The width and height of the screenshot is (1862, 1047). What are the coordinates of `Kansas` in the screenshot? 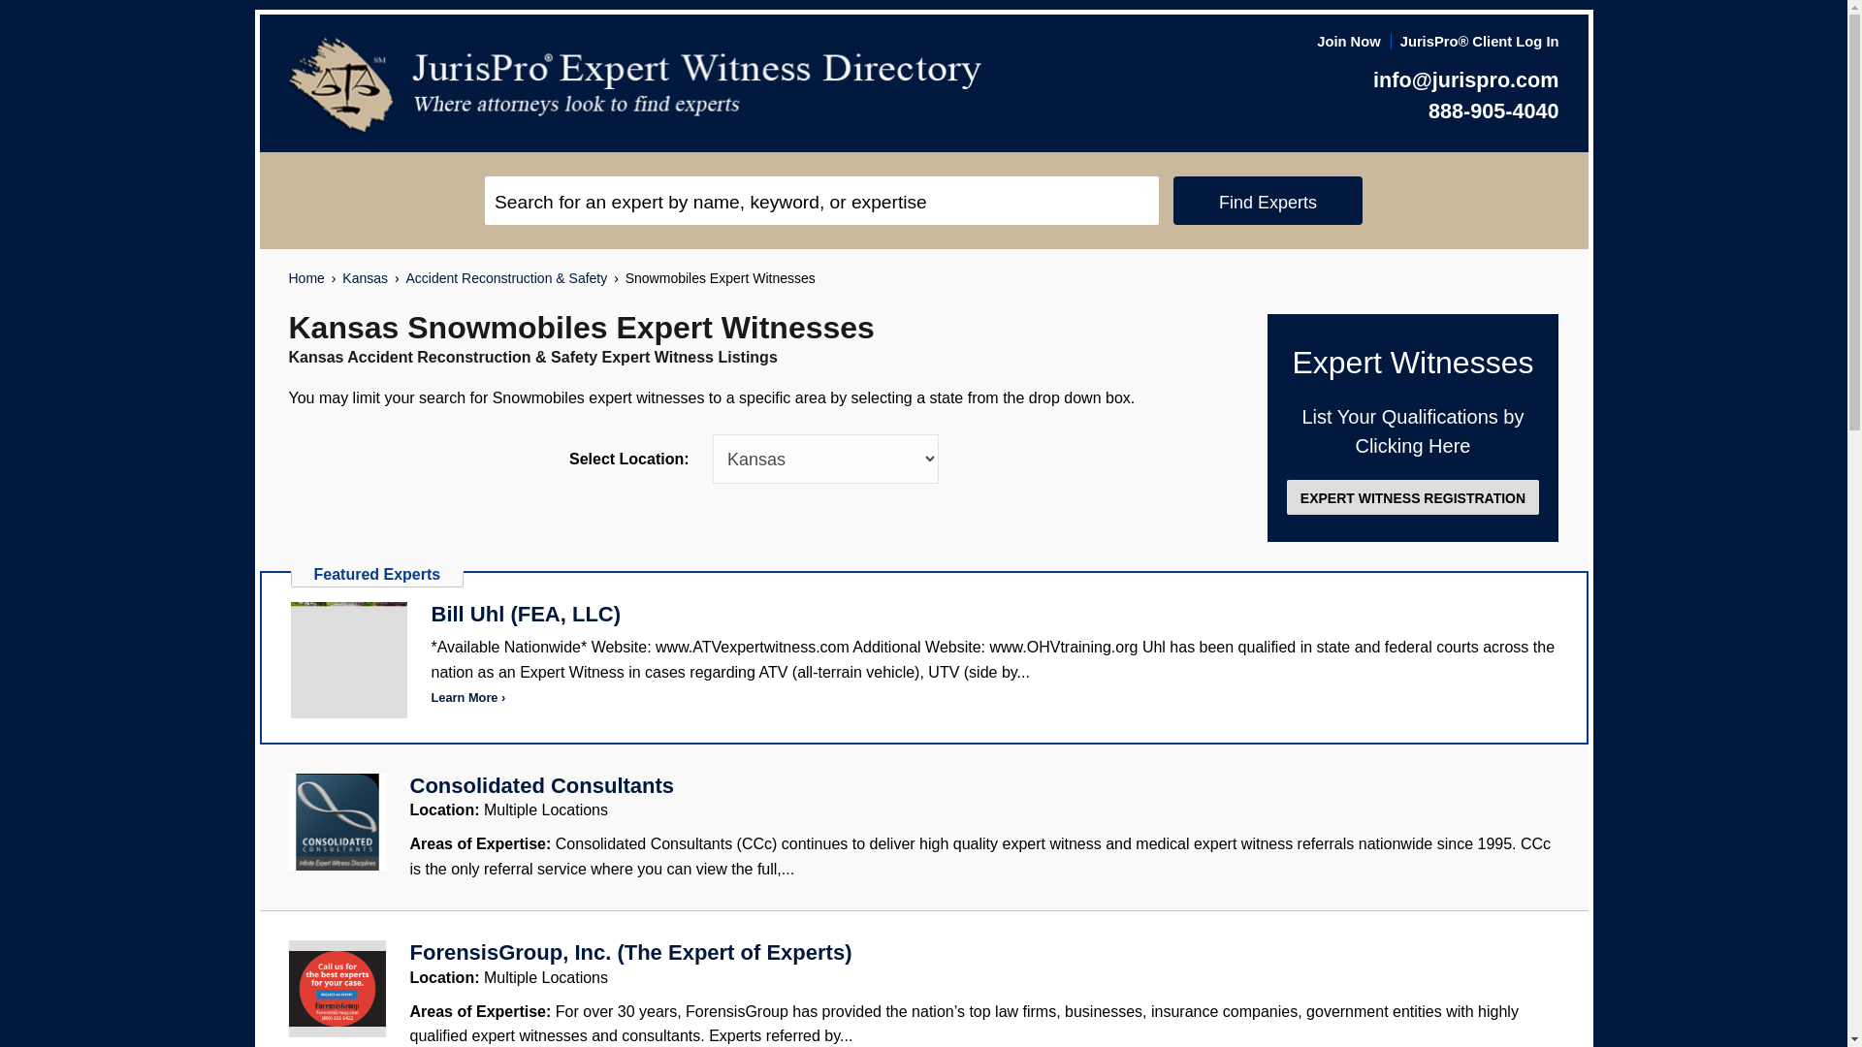 It's located at (365, 278).